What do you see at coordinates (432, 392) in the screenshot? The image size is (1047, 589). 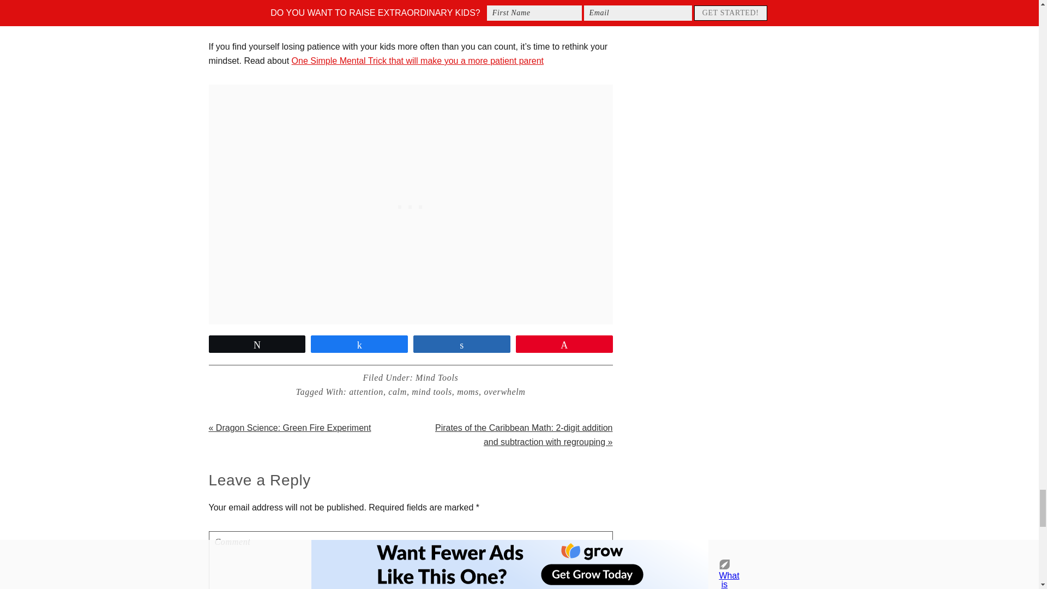 I see `mind tools` at bounding box center [432, 392].